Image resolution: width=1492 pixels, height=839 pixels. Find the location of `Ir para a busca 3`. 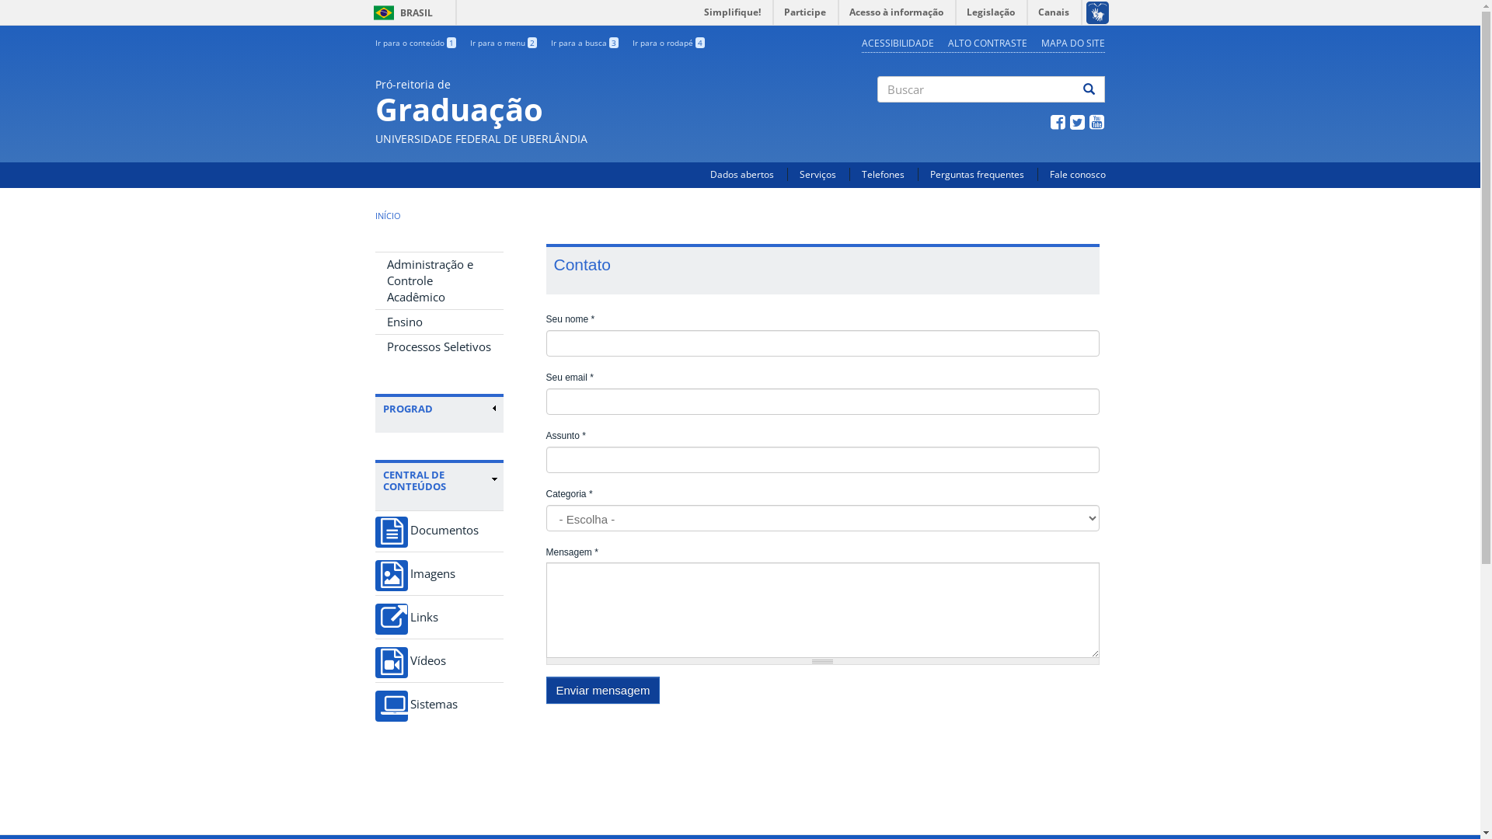

Ir para a busca 3 is located at coordinates (584, 43).